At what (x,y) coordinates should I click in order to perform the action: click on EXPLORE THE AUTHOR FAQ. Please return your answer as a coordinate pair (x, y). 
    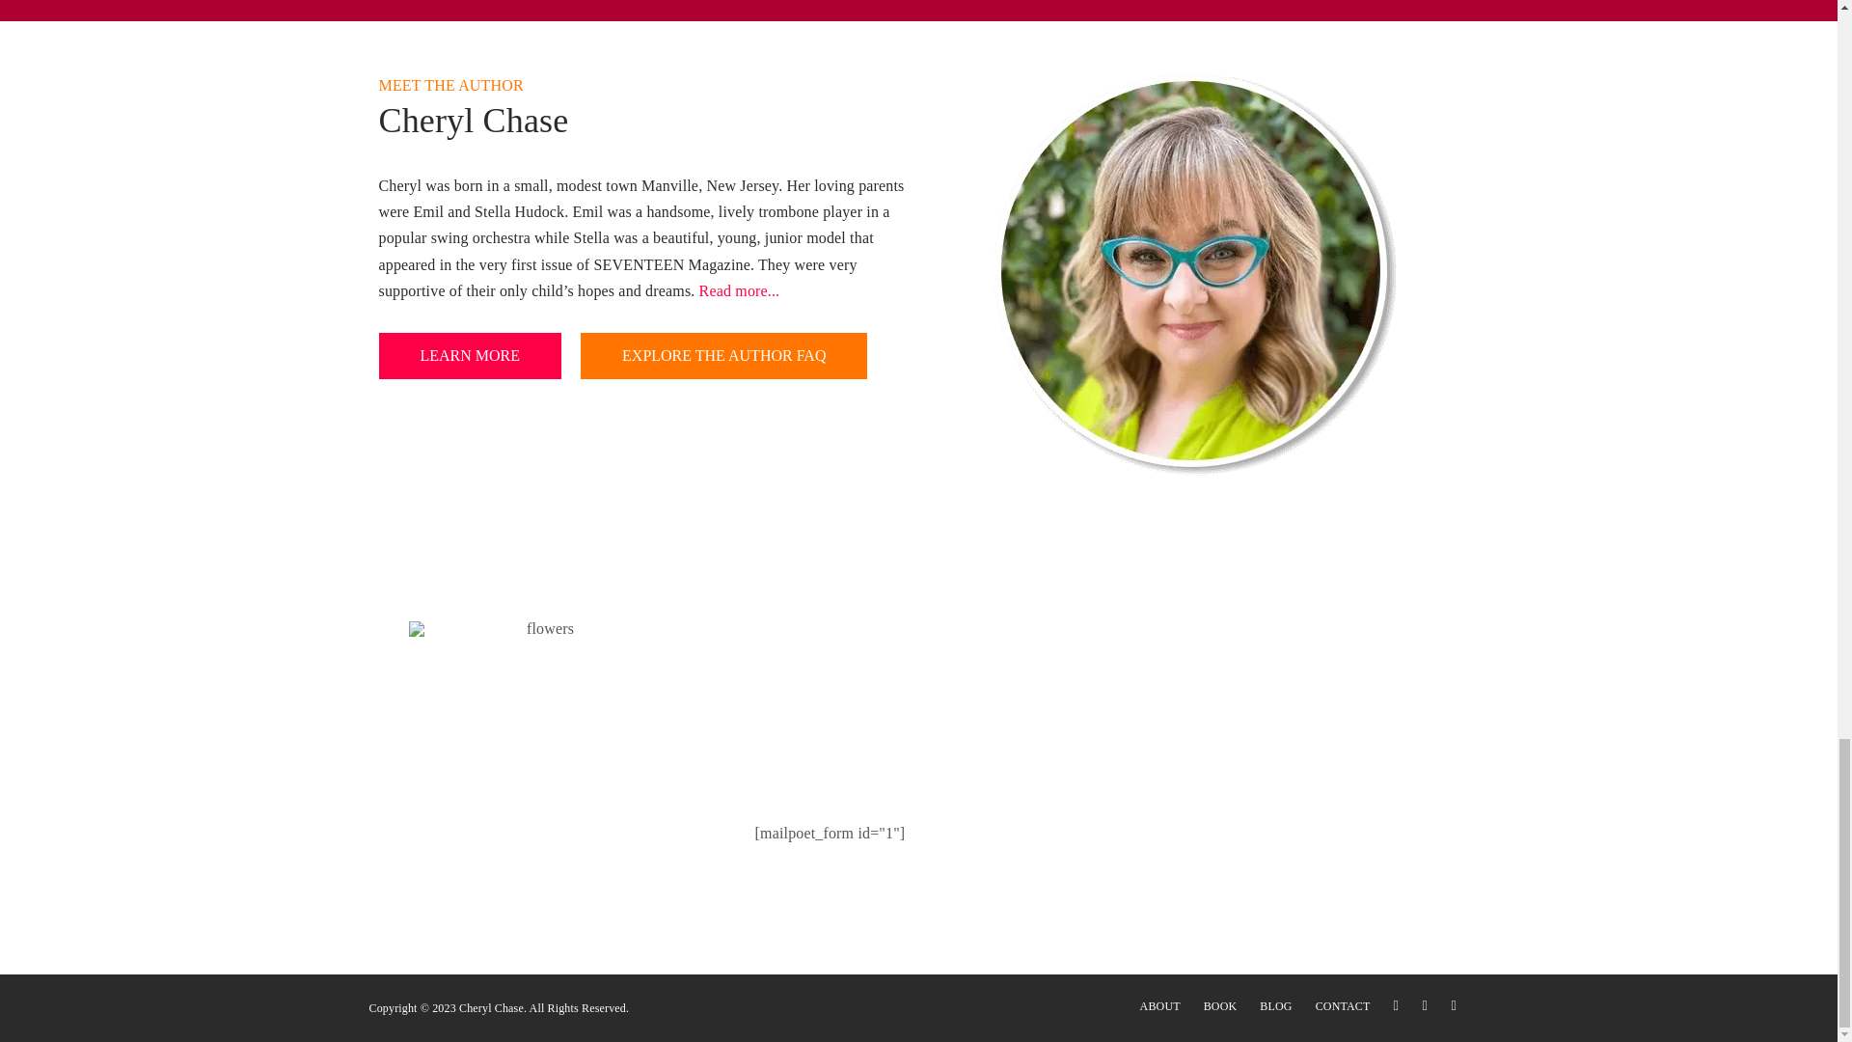
    Looking at the image, I should click on (723, 355).